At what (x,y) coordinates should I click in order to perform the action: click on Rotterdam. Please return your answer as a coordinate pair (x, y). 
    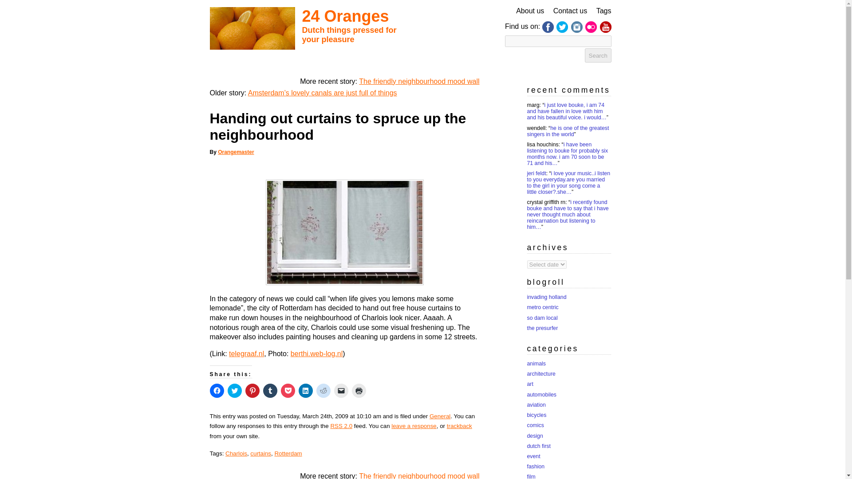
    Looking at the image, I should click on (288, 453).